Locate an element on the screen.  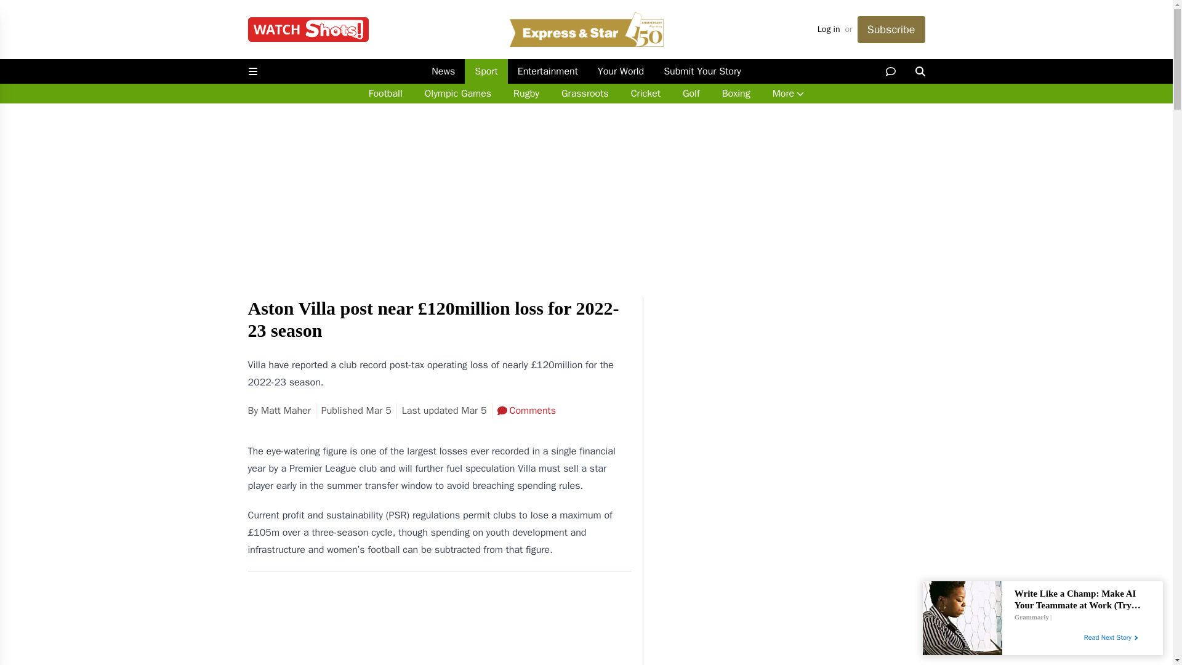
Grassroots is located at coordinates (585, 94).